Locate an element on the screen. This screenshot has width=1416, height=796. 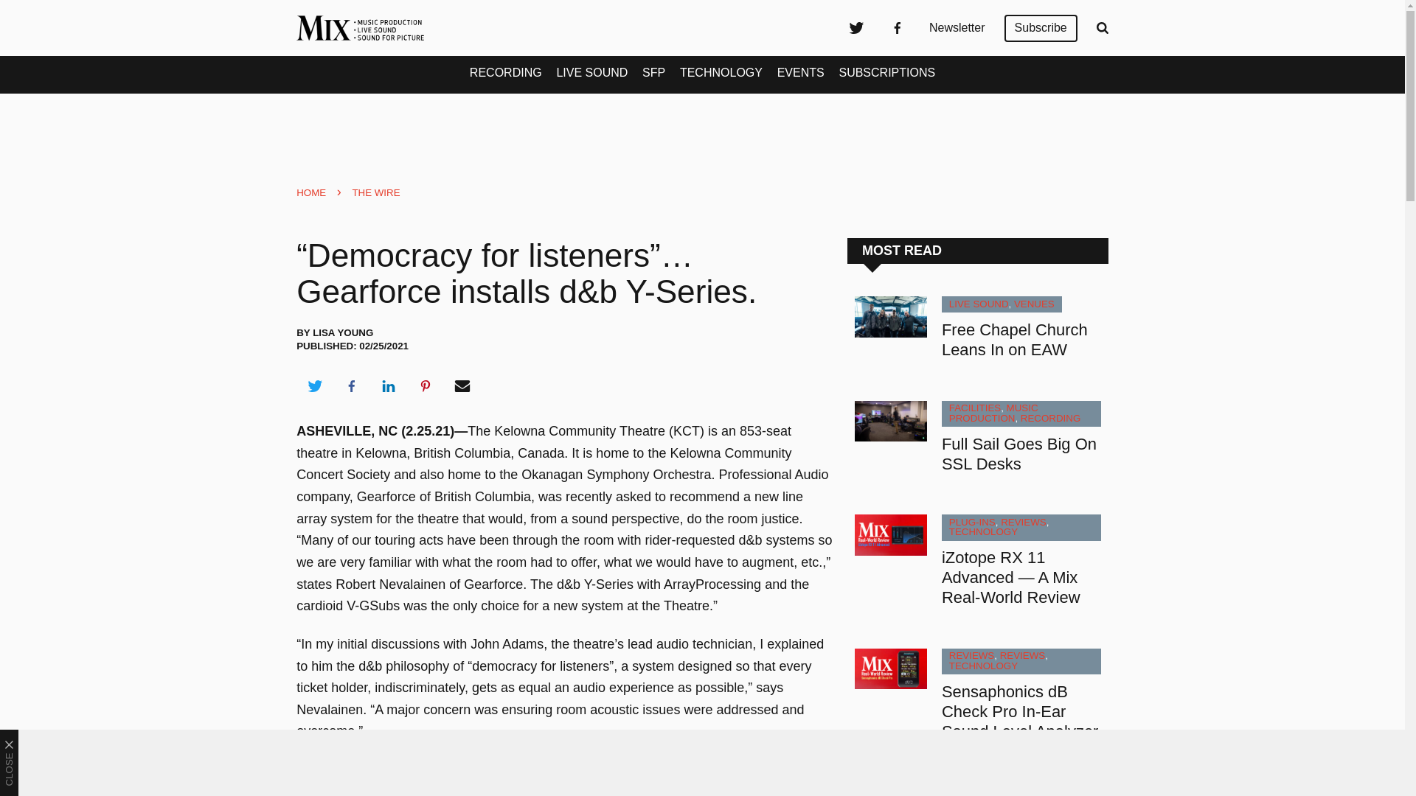
Share on Facebook is located at coordinates (351, 385).